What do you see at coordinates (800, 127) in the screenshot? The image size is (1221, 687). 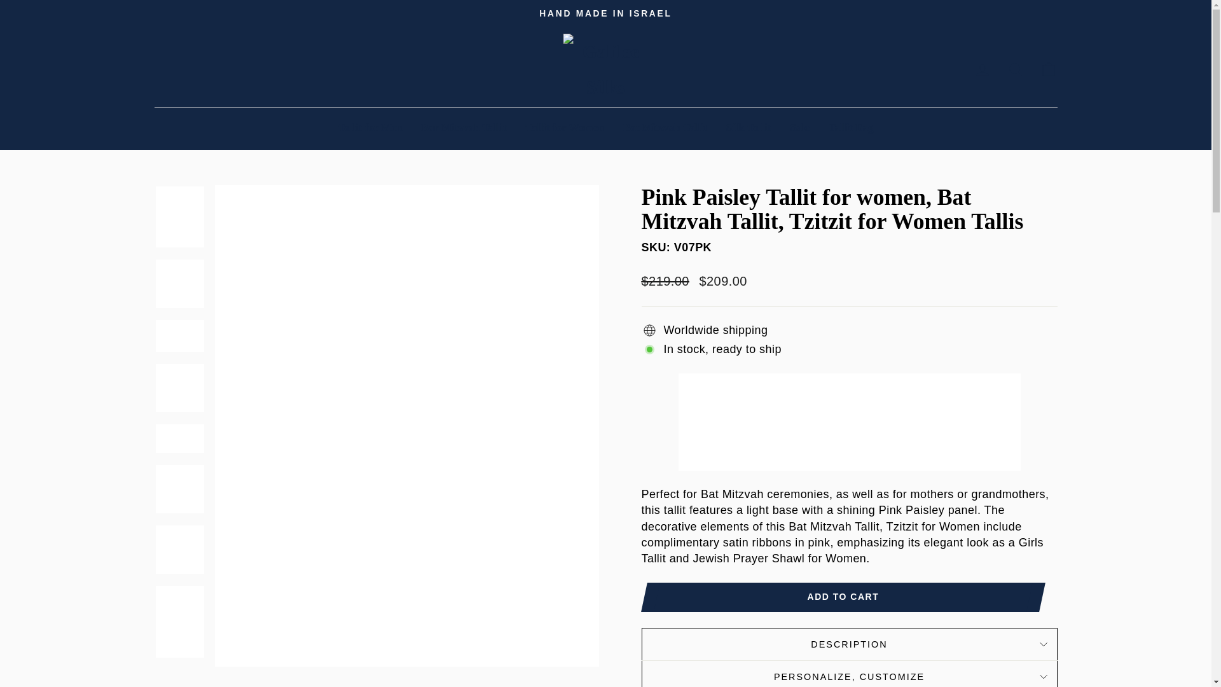 I see `Sale` at bounding box center [800, 127].